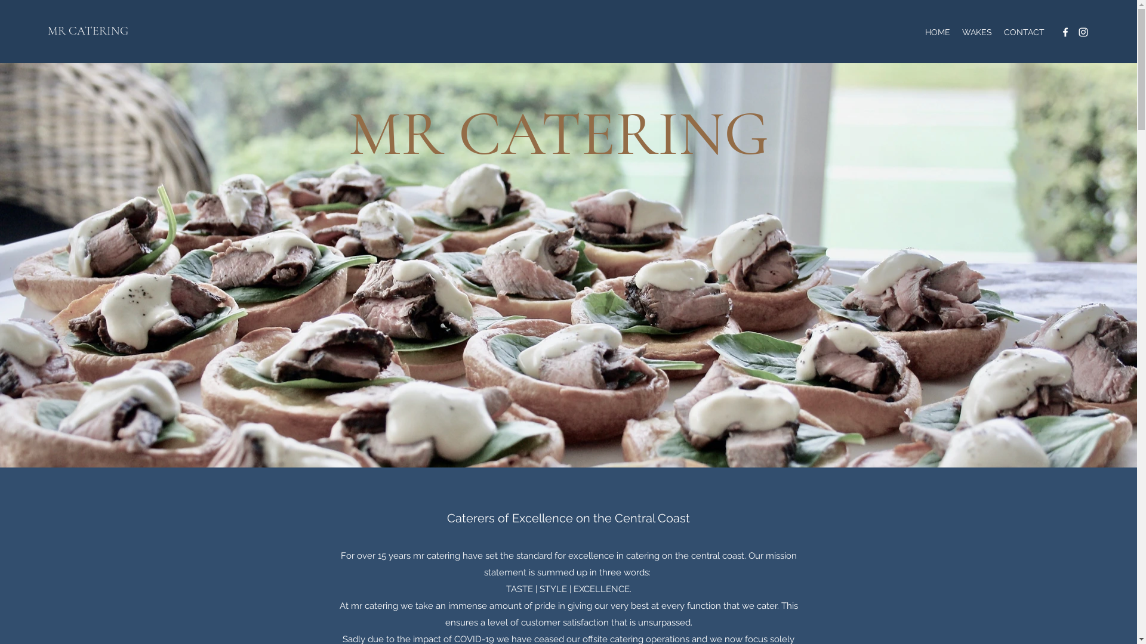  What do you see at coordinates (977, 32) in the screenshot?
I see `WAKES` at bounding box center [977, 32].